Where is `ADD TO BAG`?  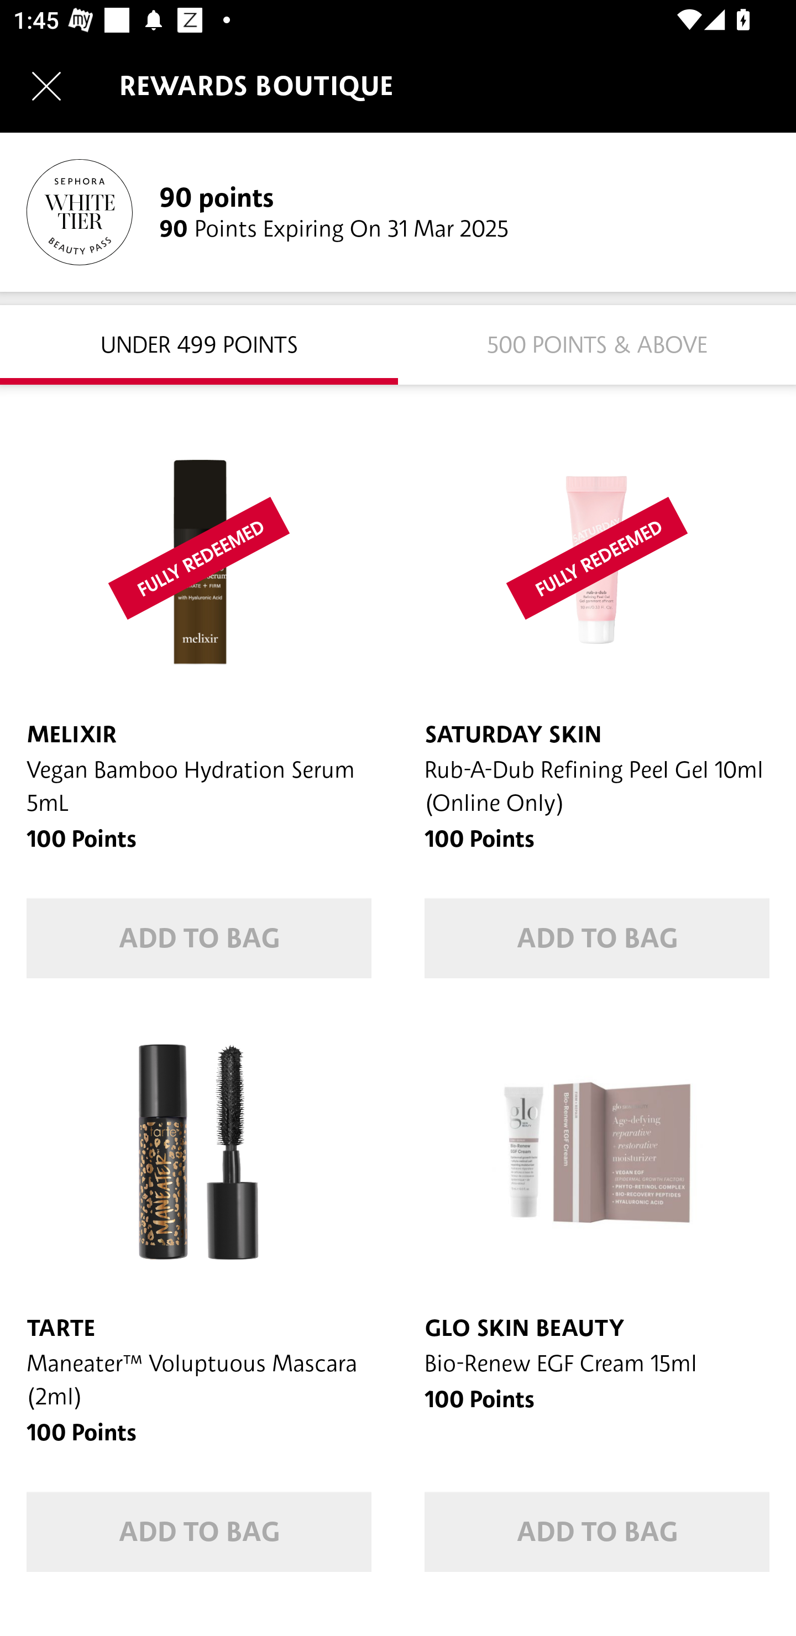
ADD TO BAG is located at coordinates (597, 938).